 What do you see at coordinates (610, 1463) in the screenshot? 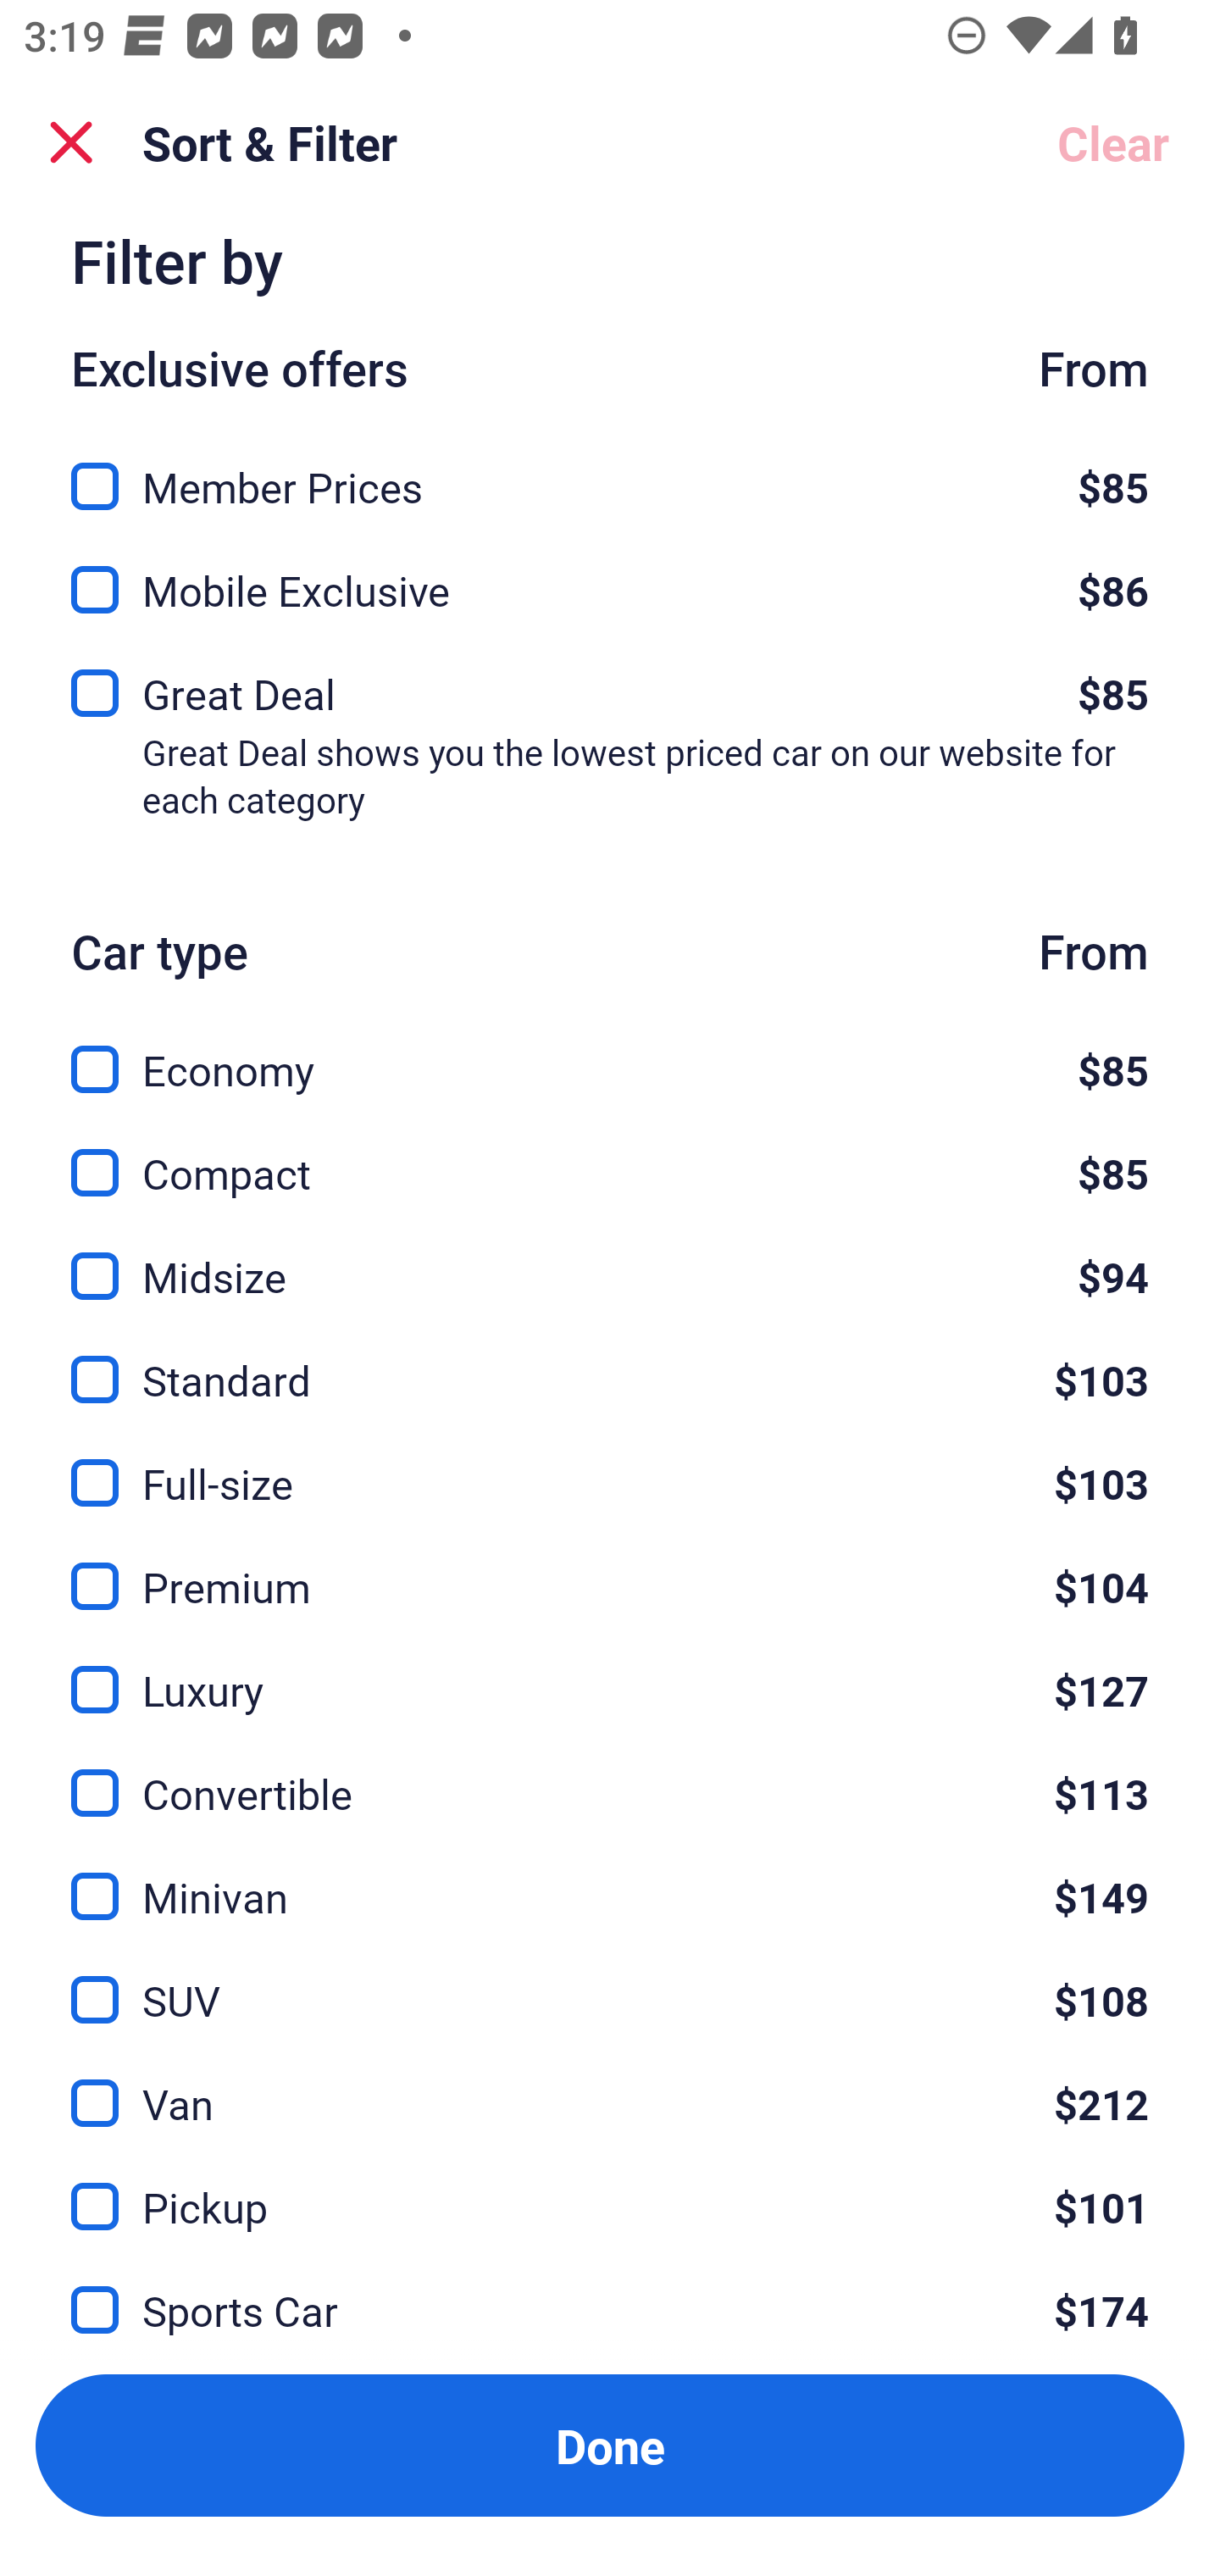
I see `Full-size, $103 Full-size $103` at bounding box center [610, 1463].